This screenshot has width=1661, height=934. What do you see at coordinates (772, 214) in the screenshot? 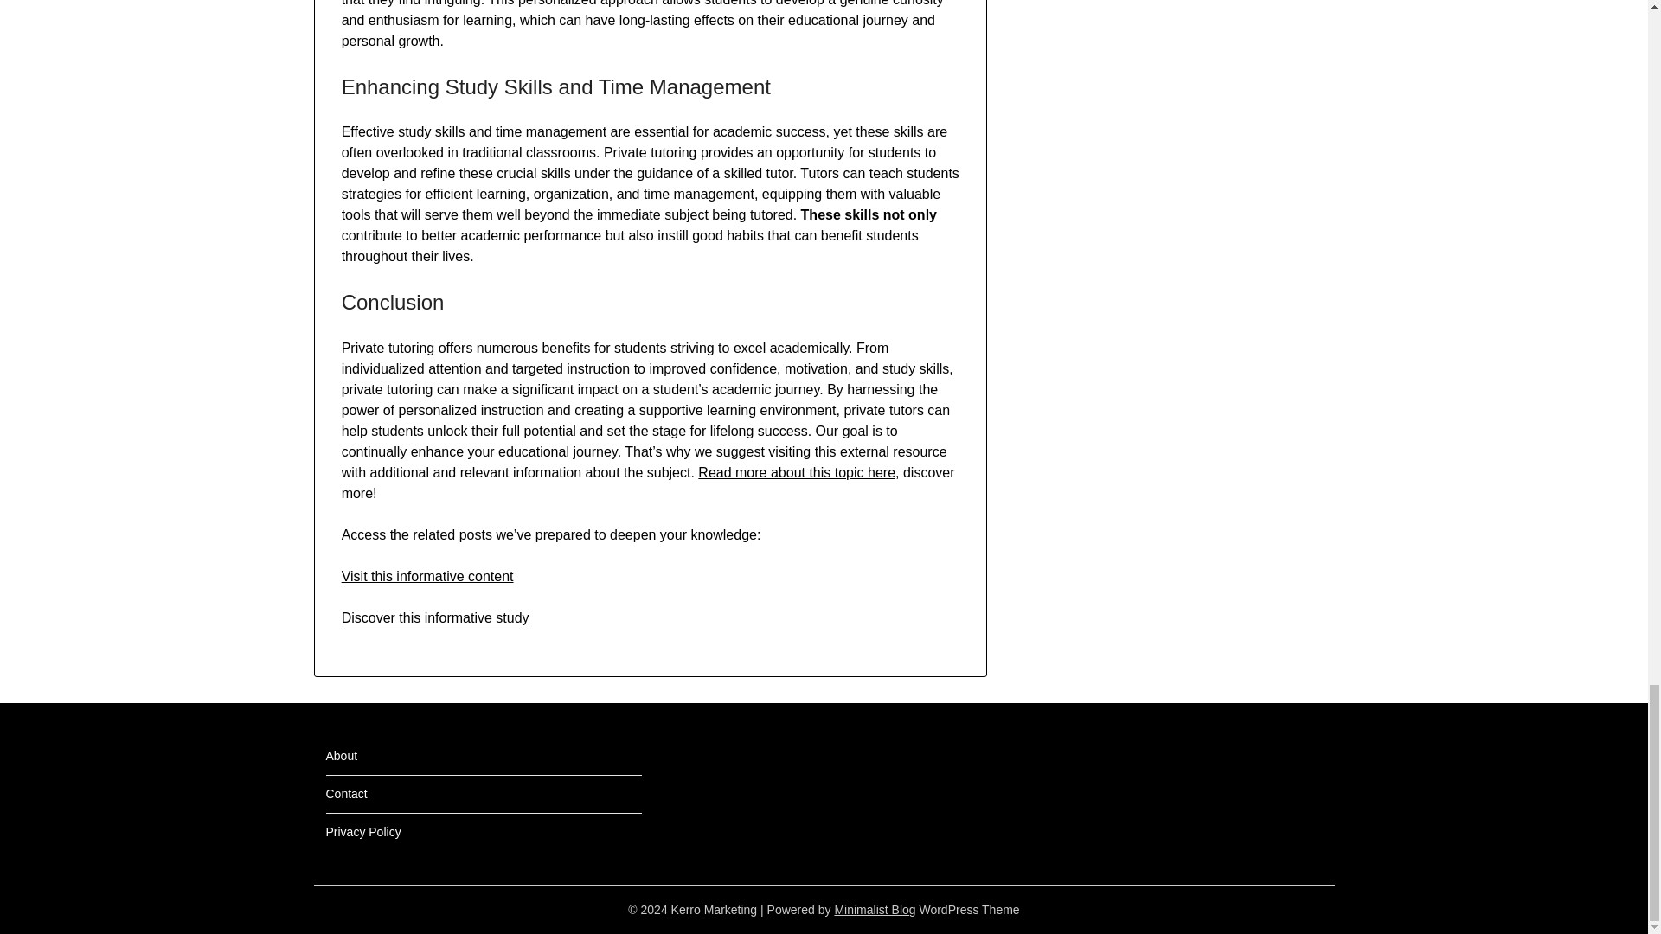
I see `tutored` at bounding box center [772, 214].